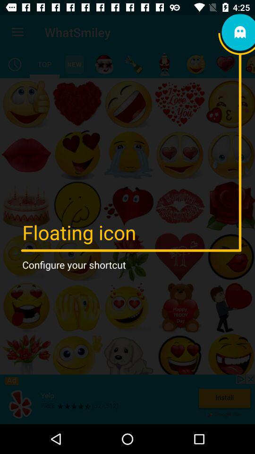 This screenshot has height=454, width=255. I want to click on select heart emoji, so click(226, 64).